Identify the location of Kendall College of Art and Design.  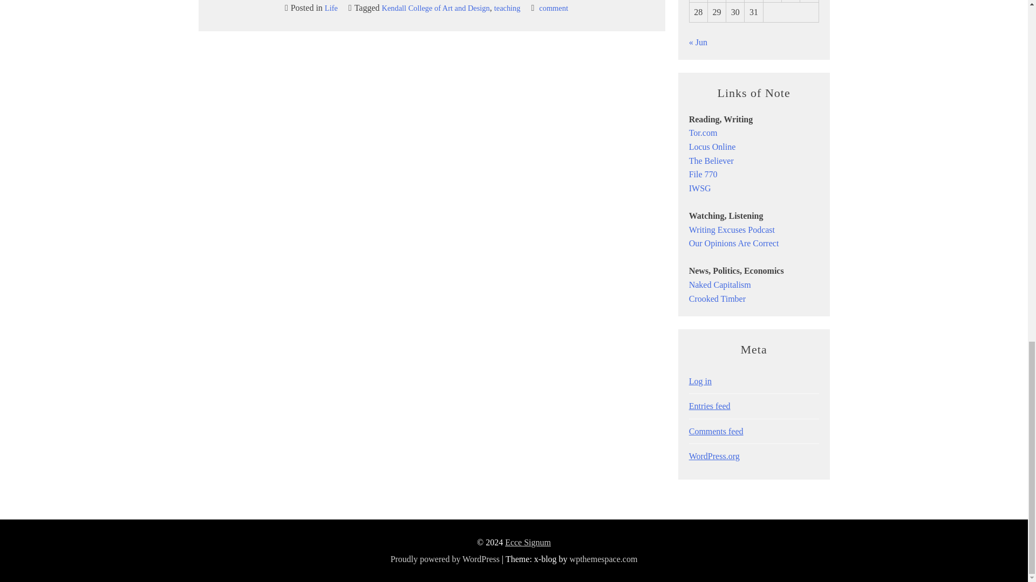
(331, 8).